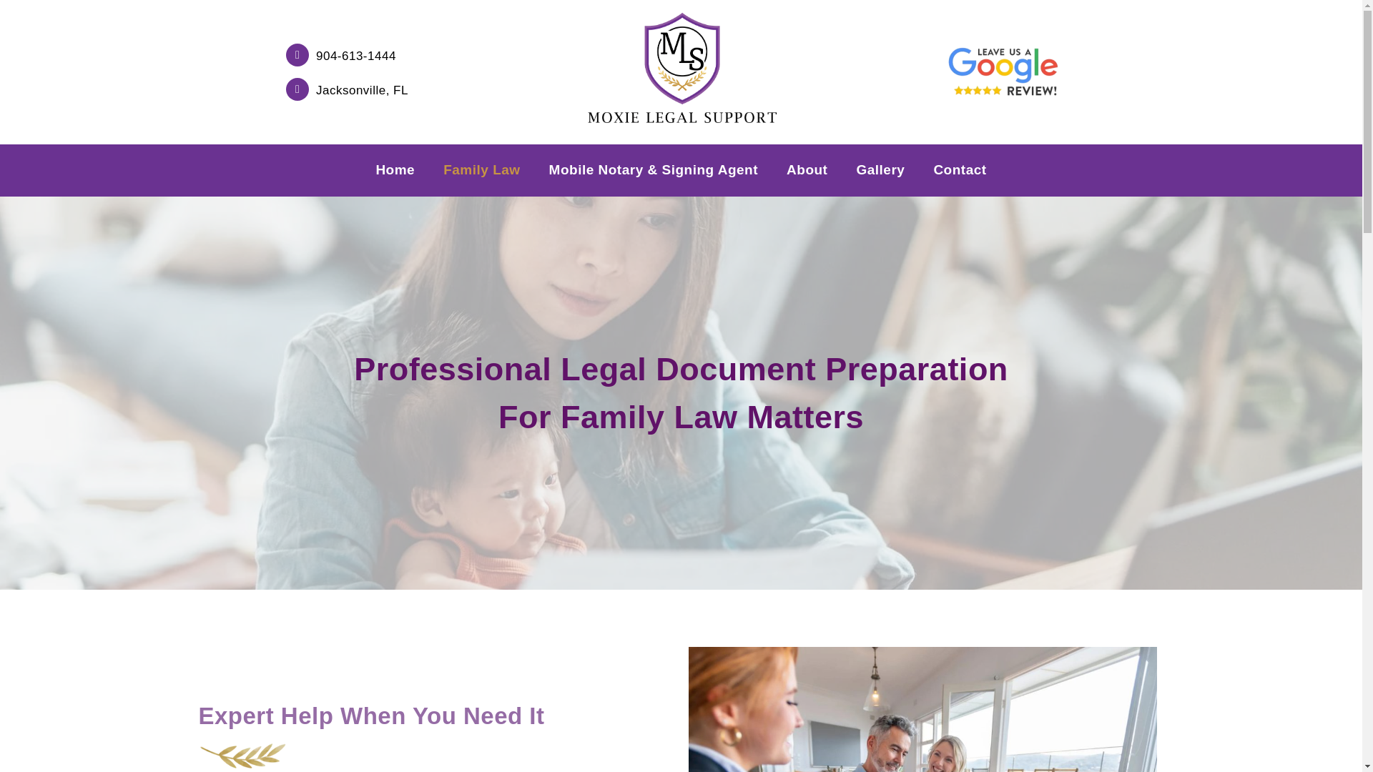  I want to click on 904-613-1444, so click(356, 56).